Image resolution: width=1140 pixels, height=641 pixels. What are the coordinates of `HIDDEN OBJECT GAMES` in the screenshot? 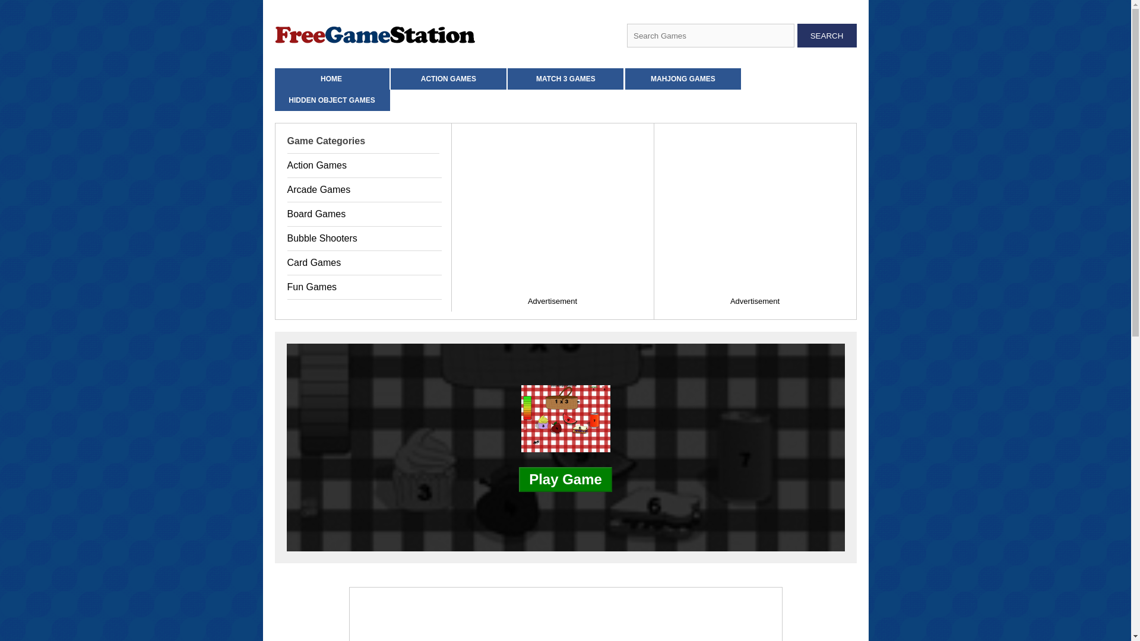 It's located at (332, 100).